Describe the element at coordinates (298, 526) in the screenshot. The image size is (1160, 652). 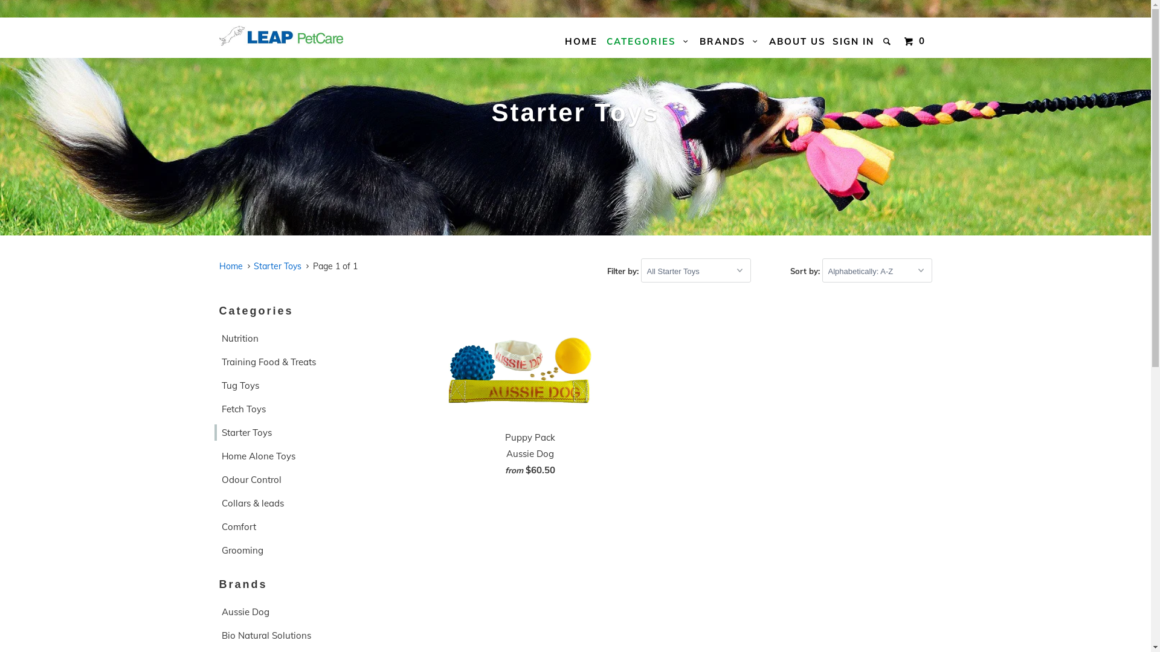
I see `Comfort` at that location.